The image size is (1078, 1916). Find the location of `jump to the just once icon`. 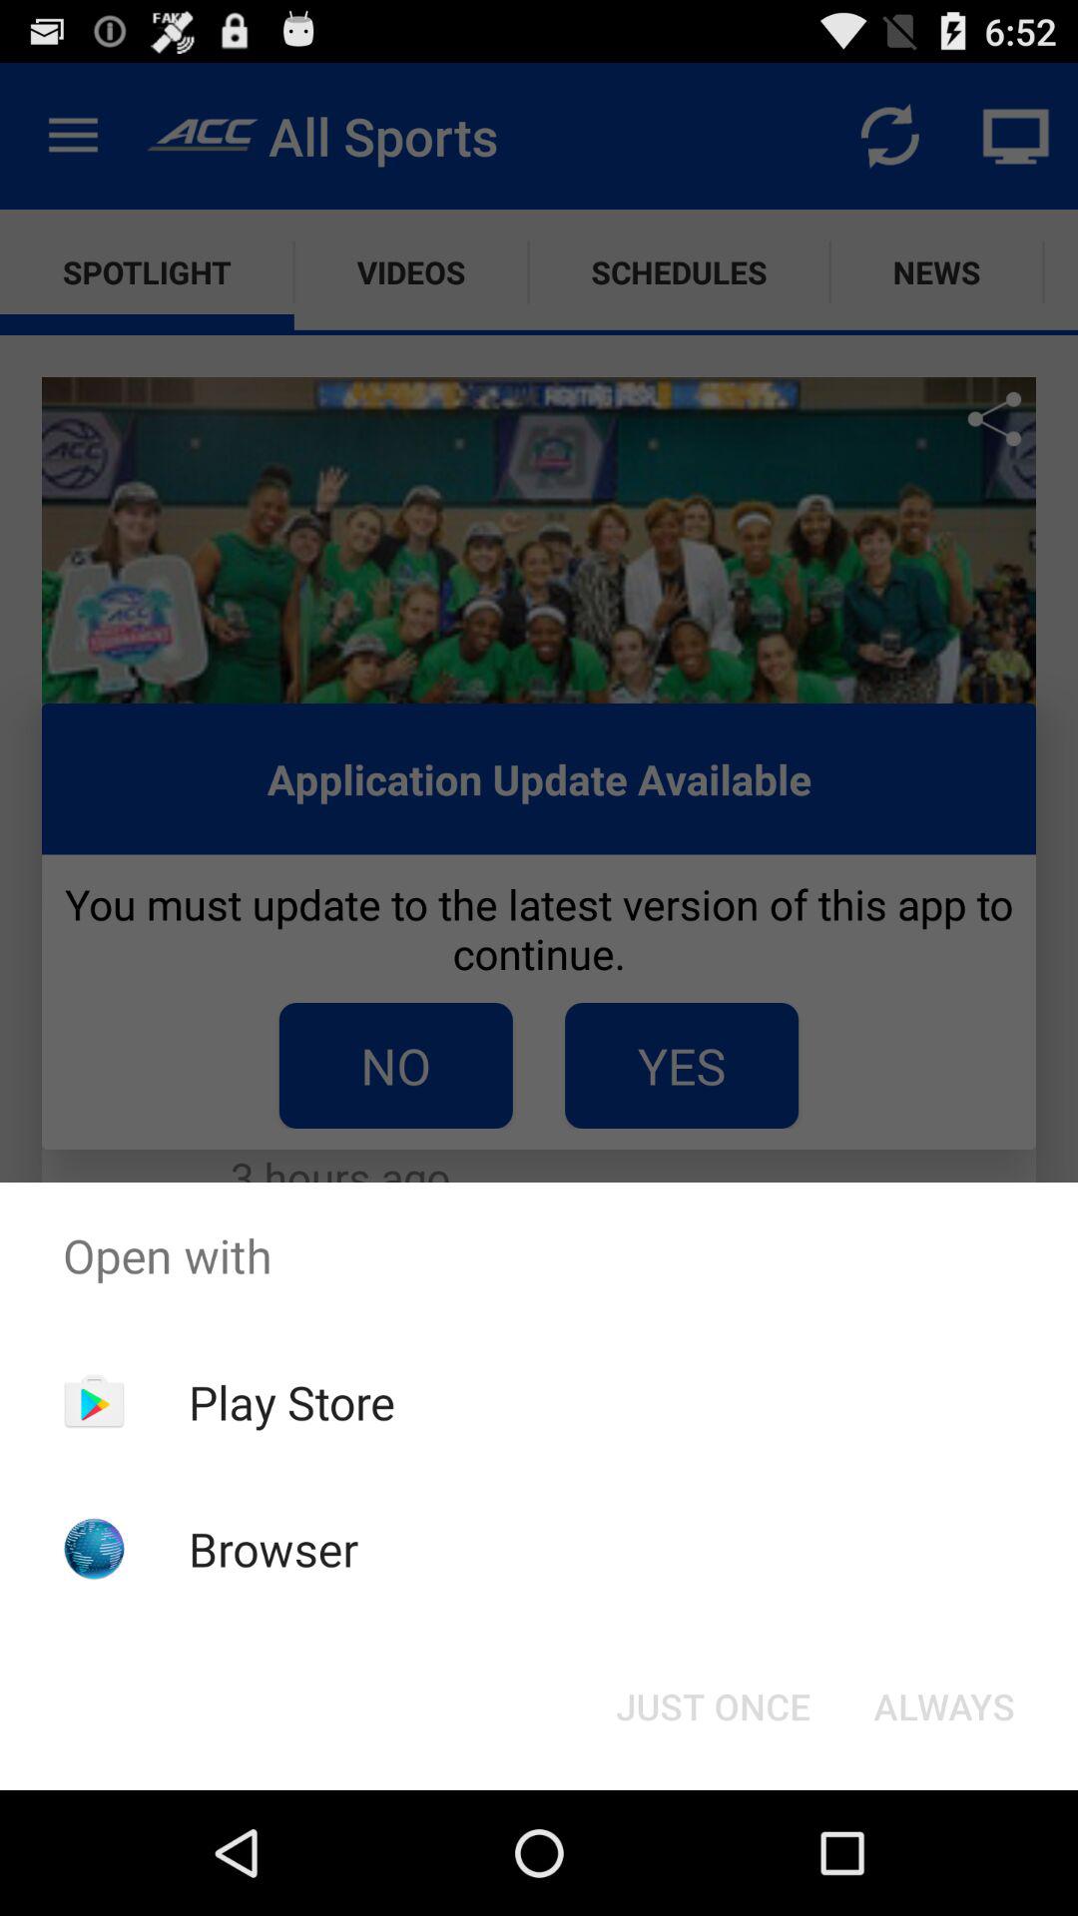

jump to the just once icon is located at coordinates (713, 1706).